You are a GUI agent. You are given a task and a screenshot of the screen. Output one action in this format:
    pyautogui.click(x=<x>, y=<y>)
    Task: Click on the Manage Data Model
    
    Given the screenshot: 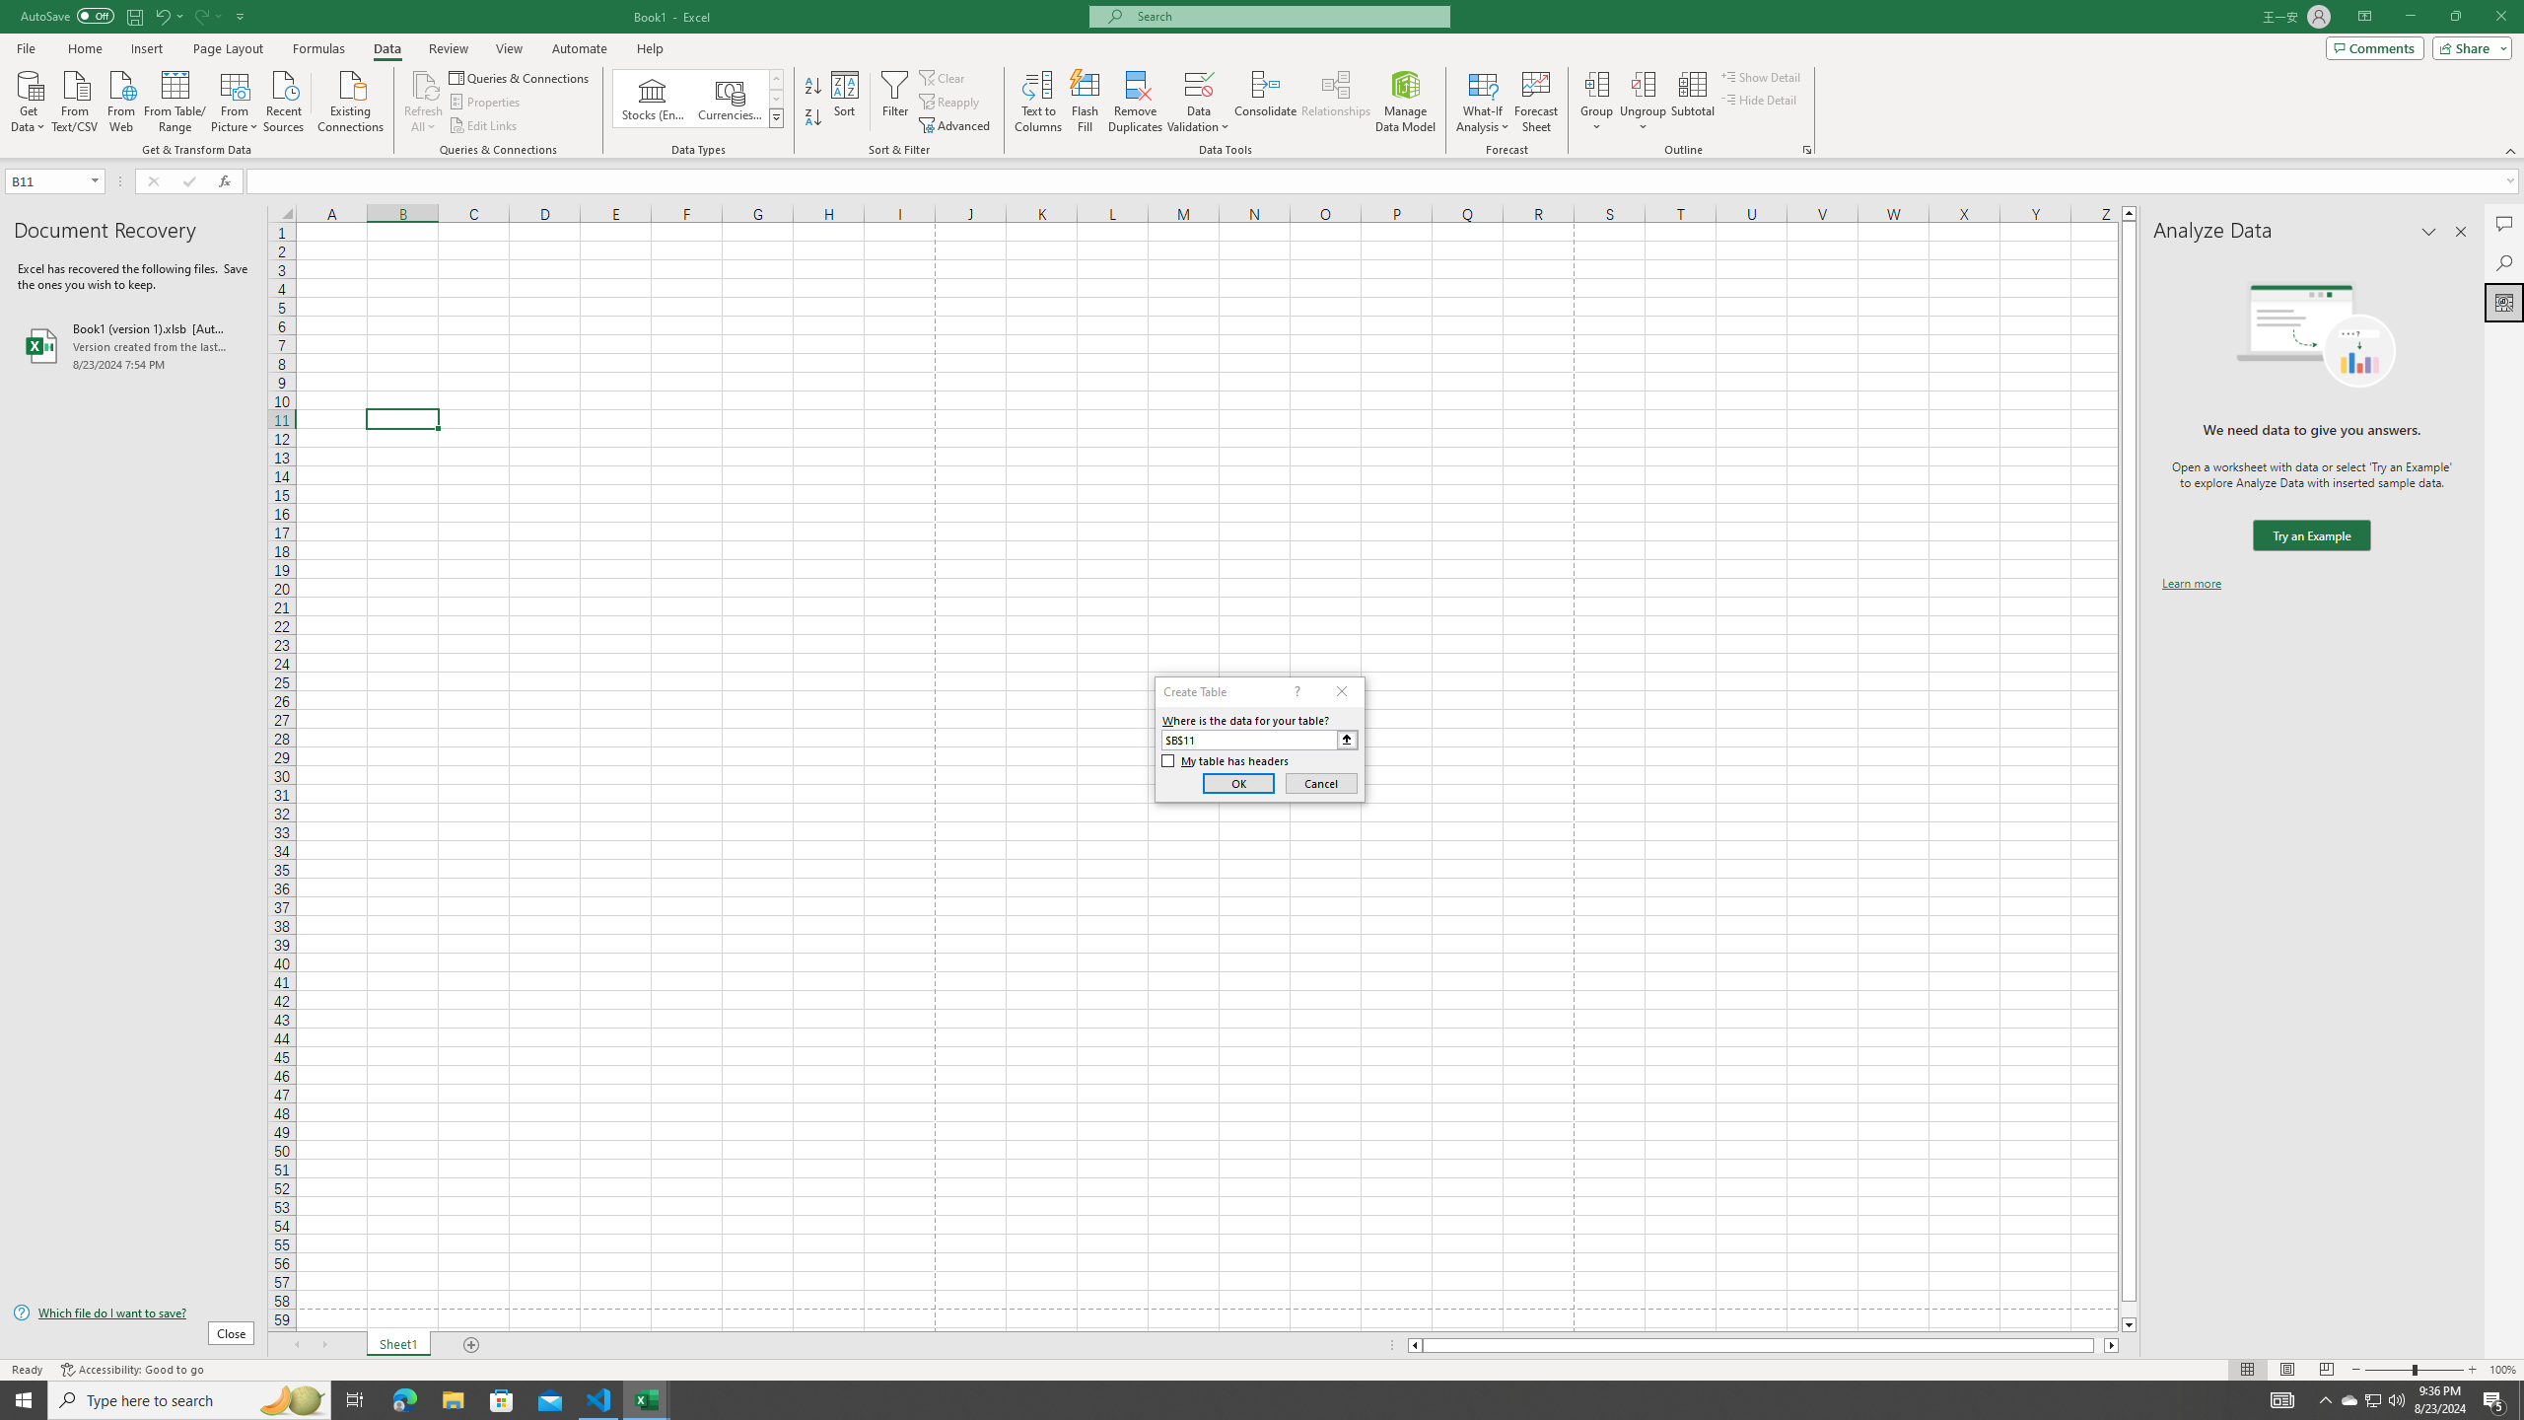 What is the action you would take?
    pyautogui.click(x=1406, y=102)
    